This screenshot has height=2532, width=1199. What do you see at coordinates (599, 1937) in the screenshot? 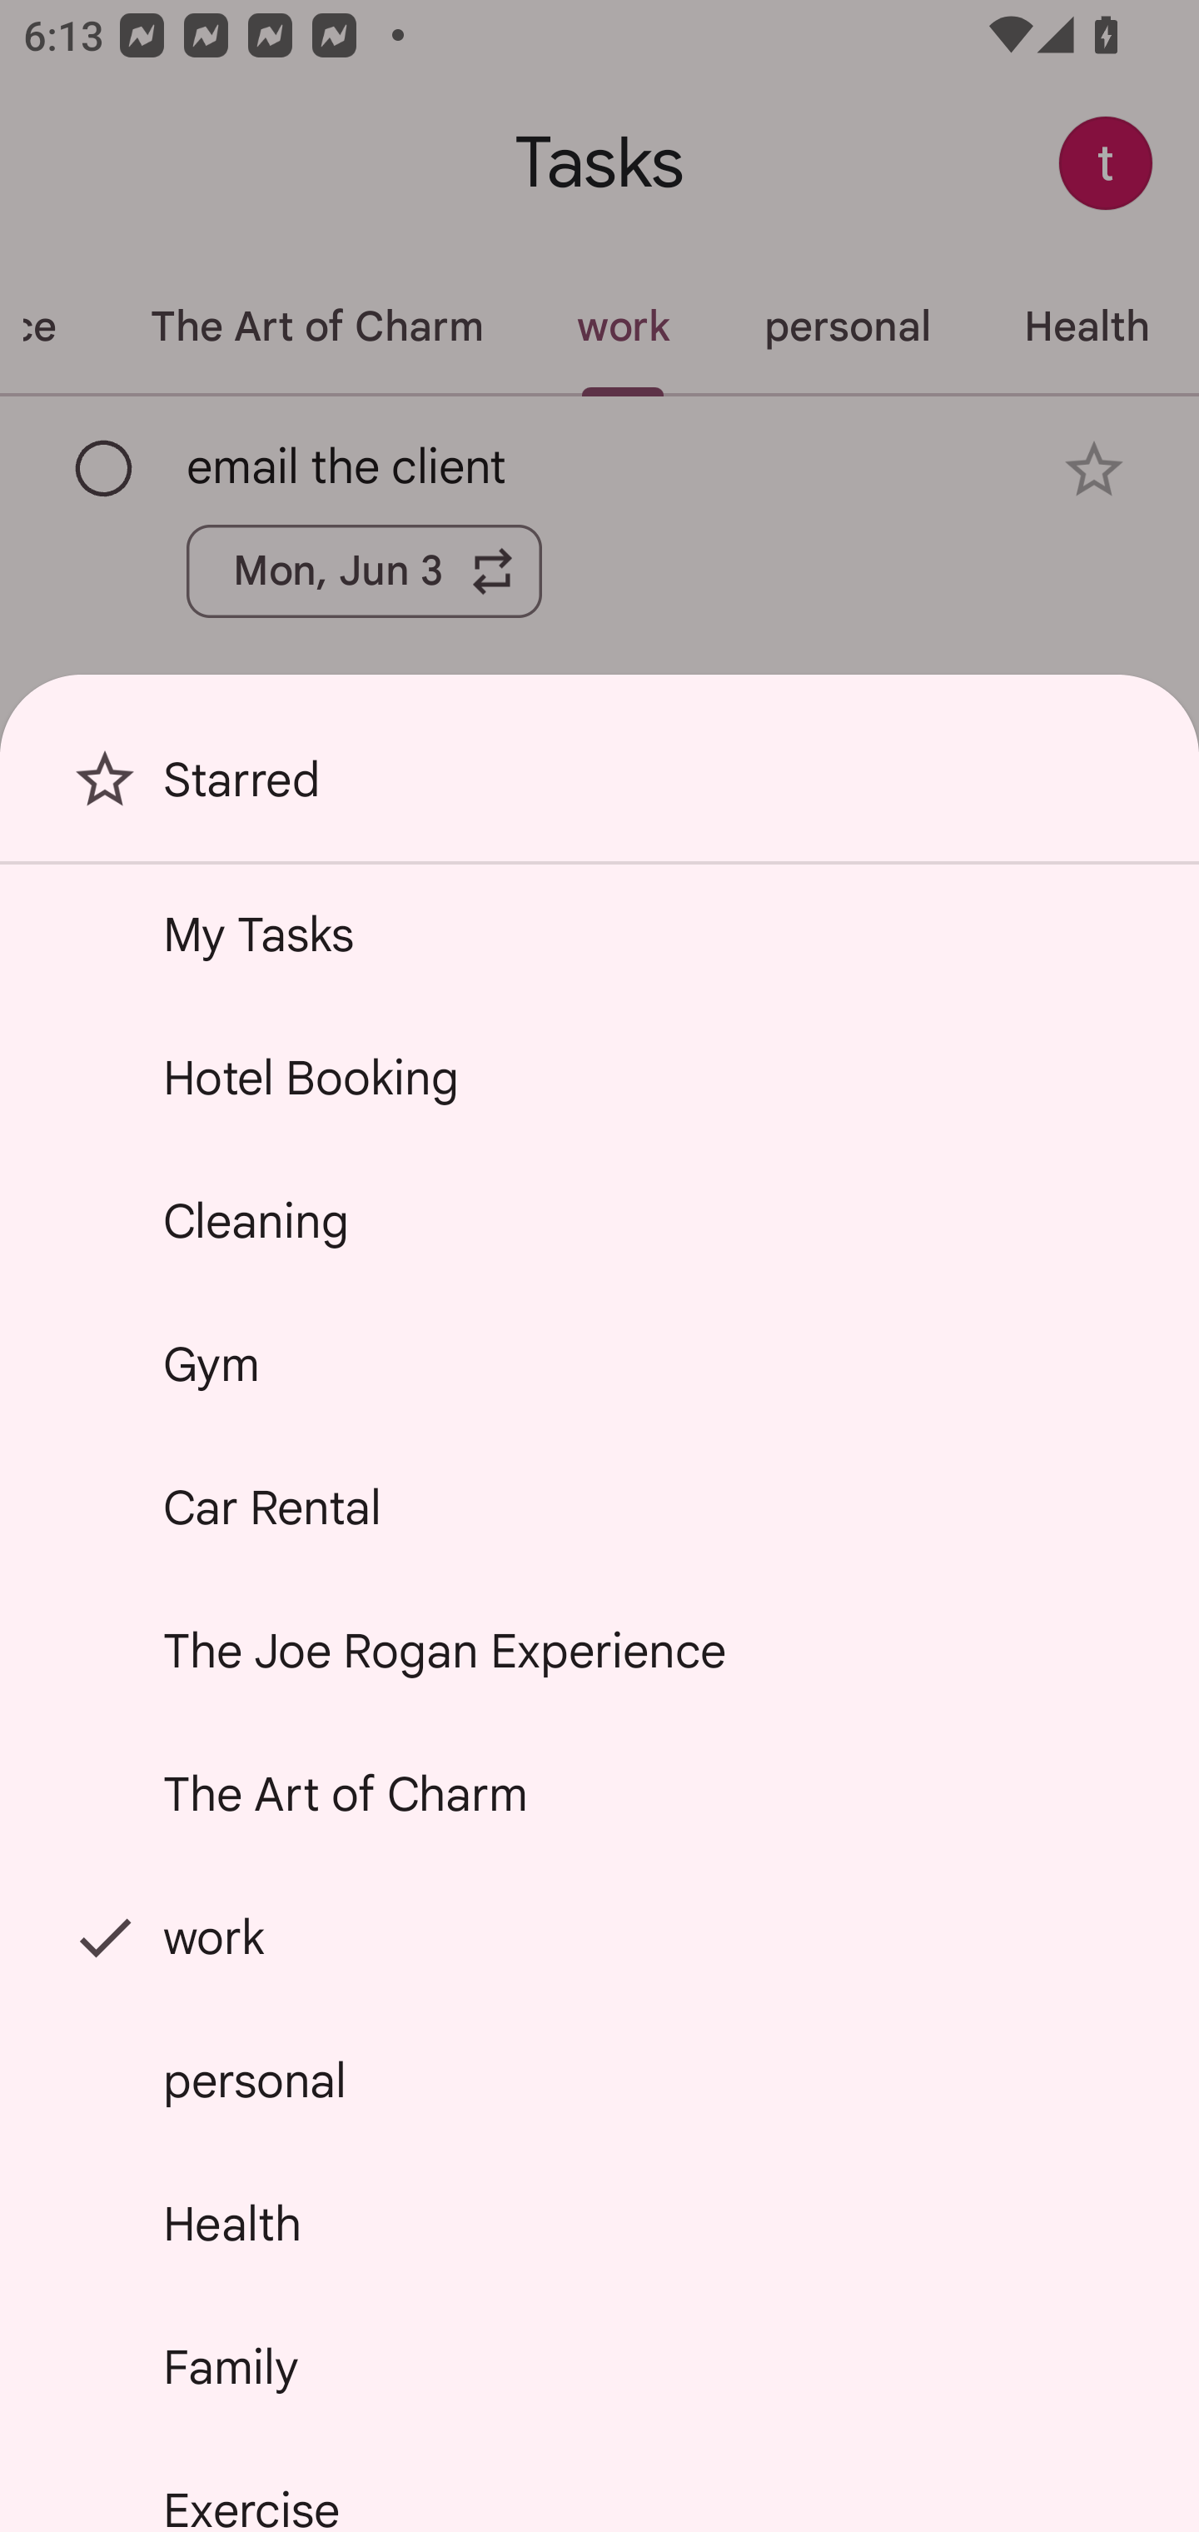
I see `work` at bounding box center [599, 1937].